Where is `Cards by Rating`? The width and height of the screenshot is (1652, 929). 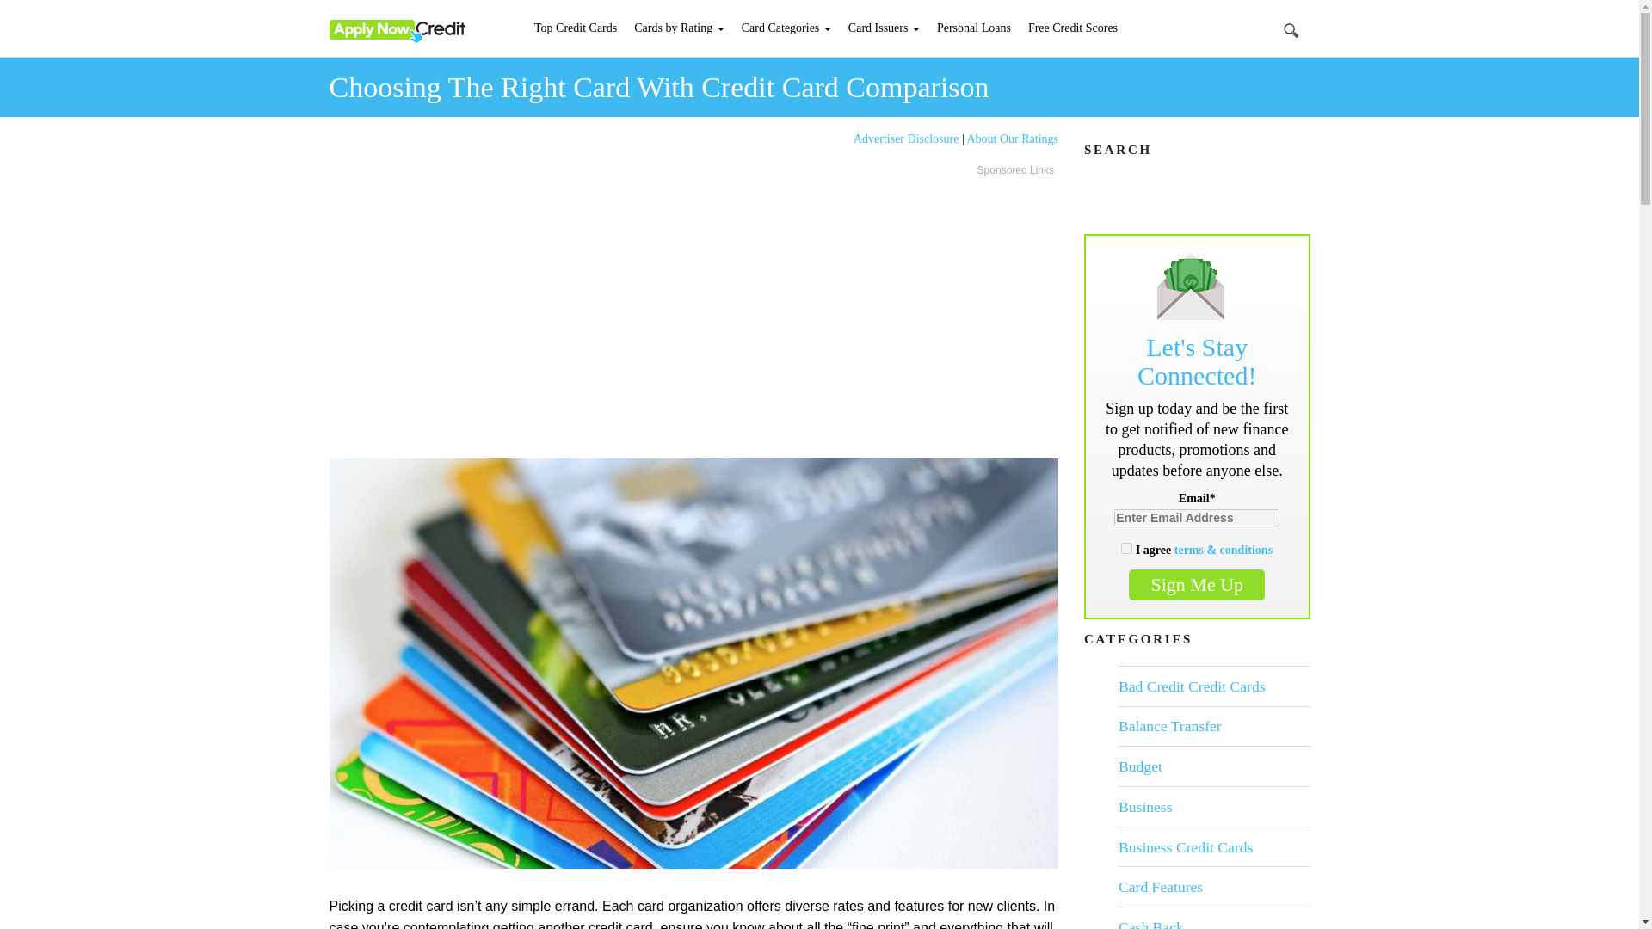 Cards by Rating is located at coordinates (680, 28).